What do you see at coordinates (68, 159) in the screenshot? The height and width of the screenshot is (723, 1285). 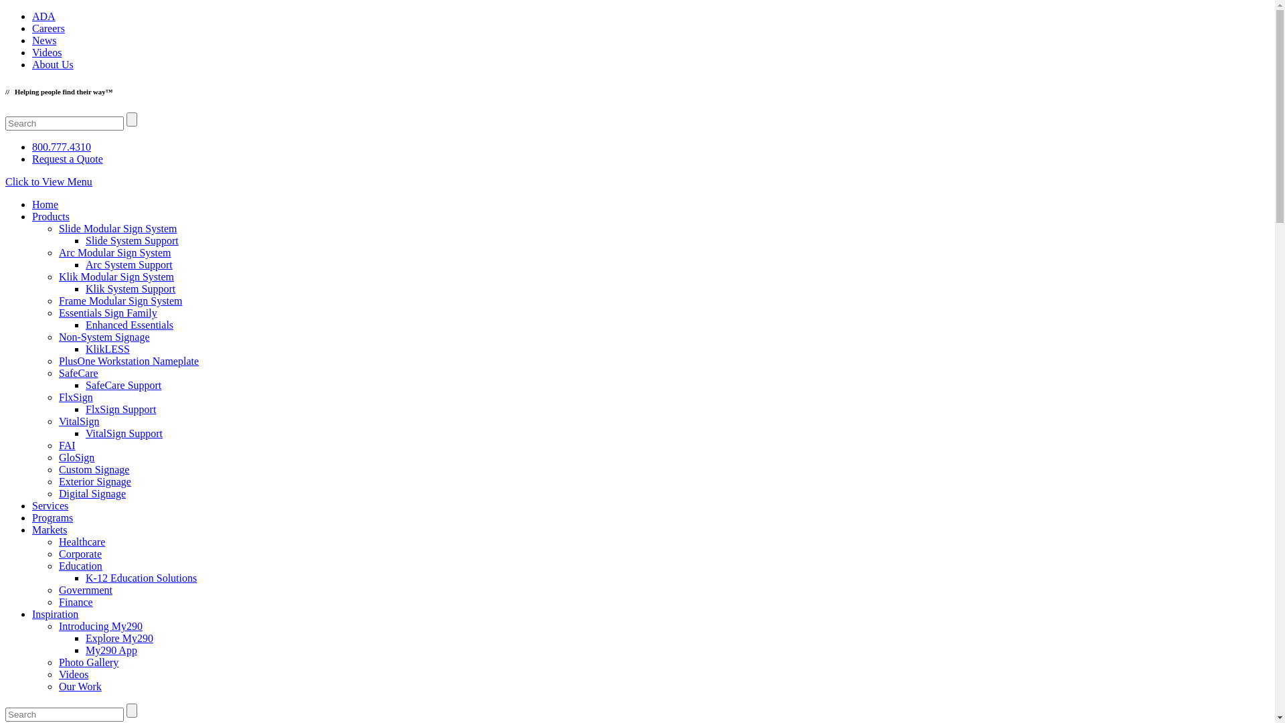 I see `Request a Quote` at bounding box center [68, 159].